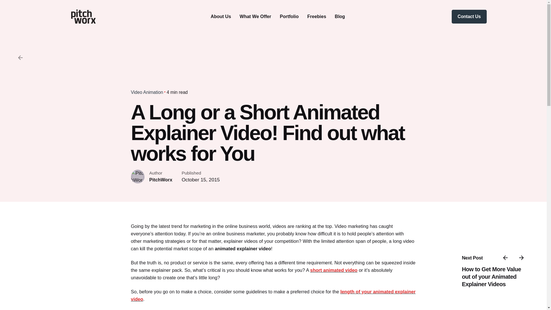 This screenshot has height=310, width=551. What do you see at coordinates (317, 16) in the screenshot?
I see `Freebies` at bounding box center [317, 16].